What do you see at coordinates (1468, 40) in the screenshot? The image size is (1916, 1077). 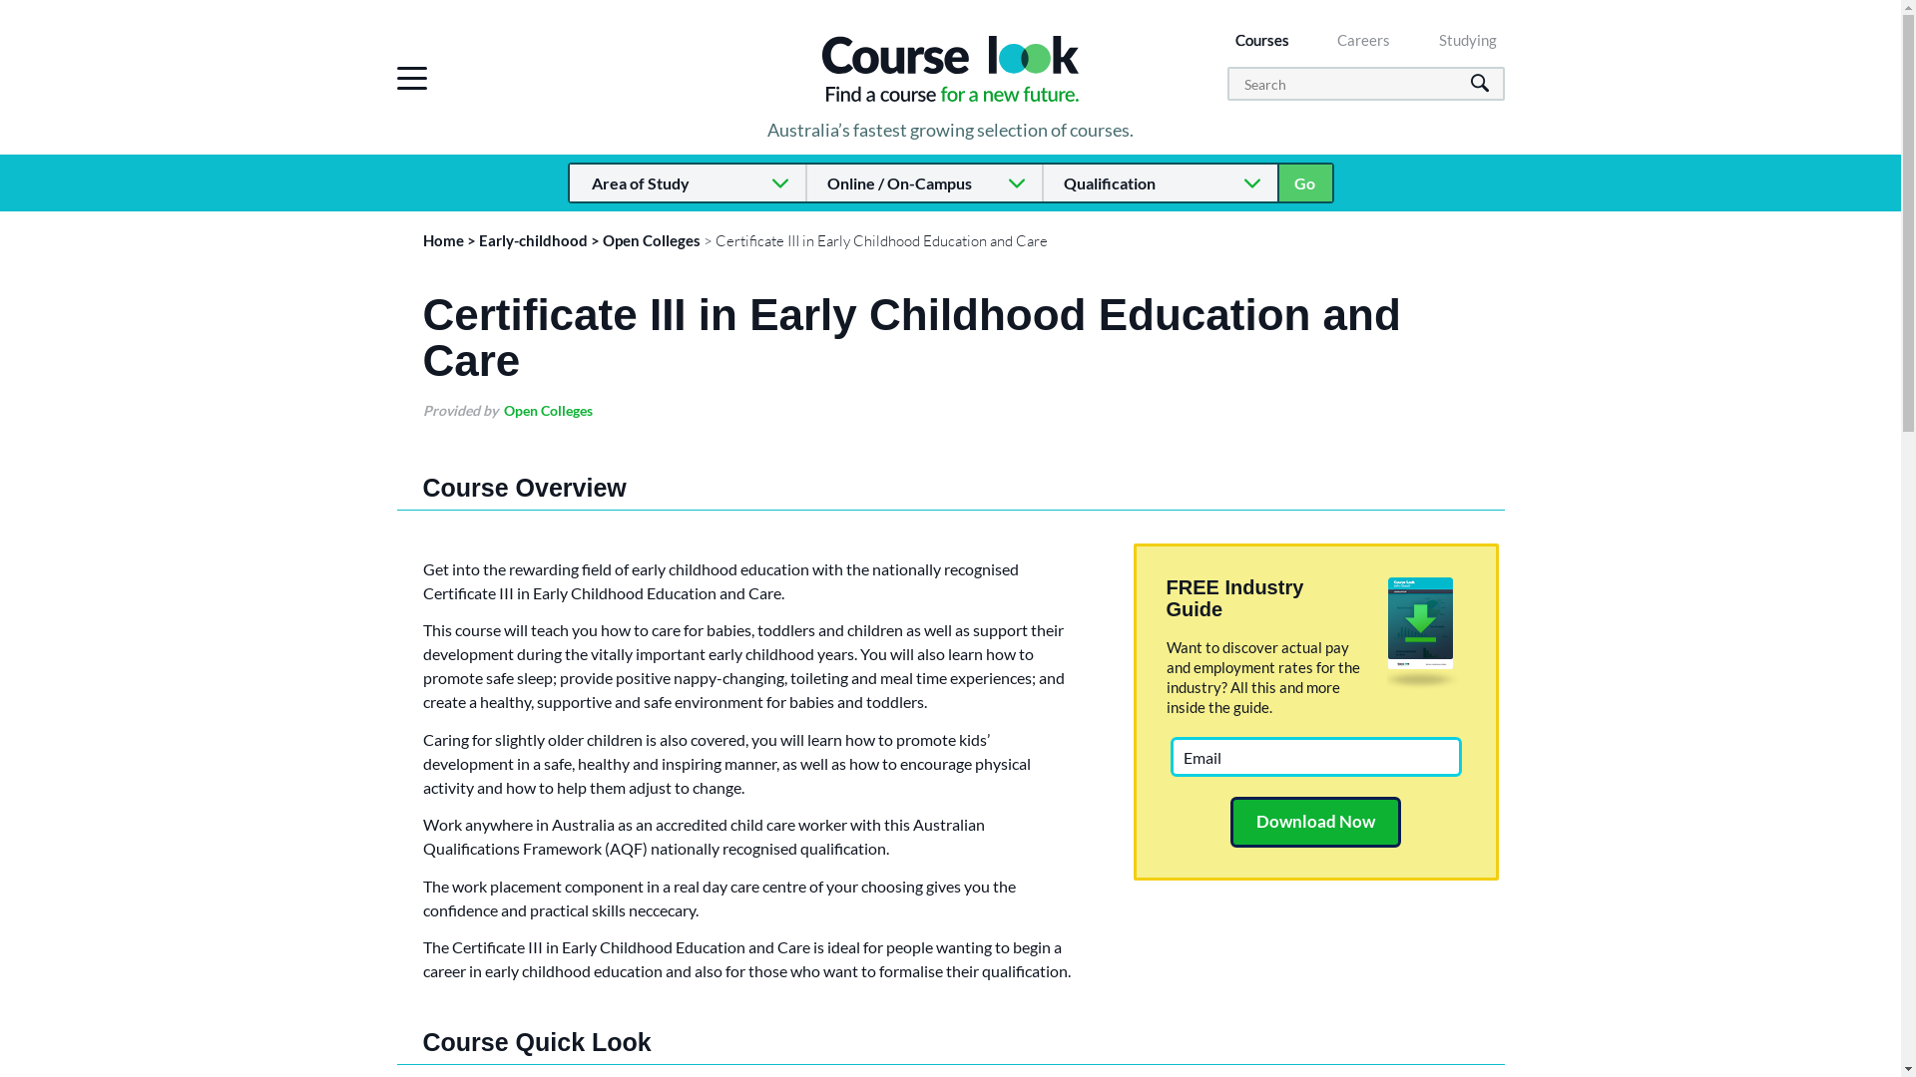 I see `Studying` at bounding box center [1468, 40].